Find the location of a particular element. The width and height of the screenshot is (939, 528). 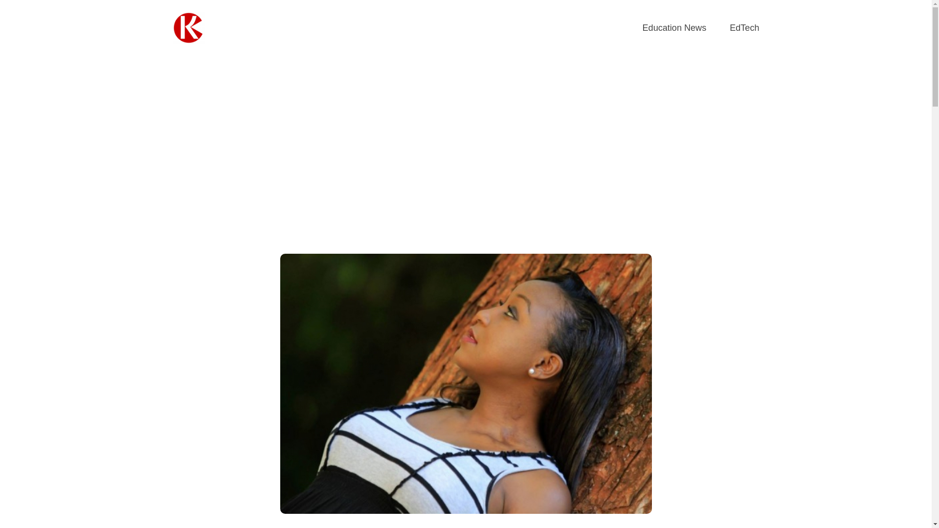

EdTech is located at coordinates (744, 28).